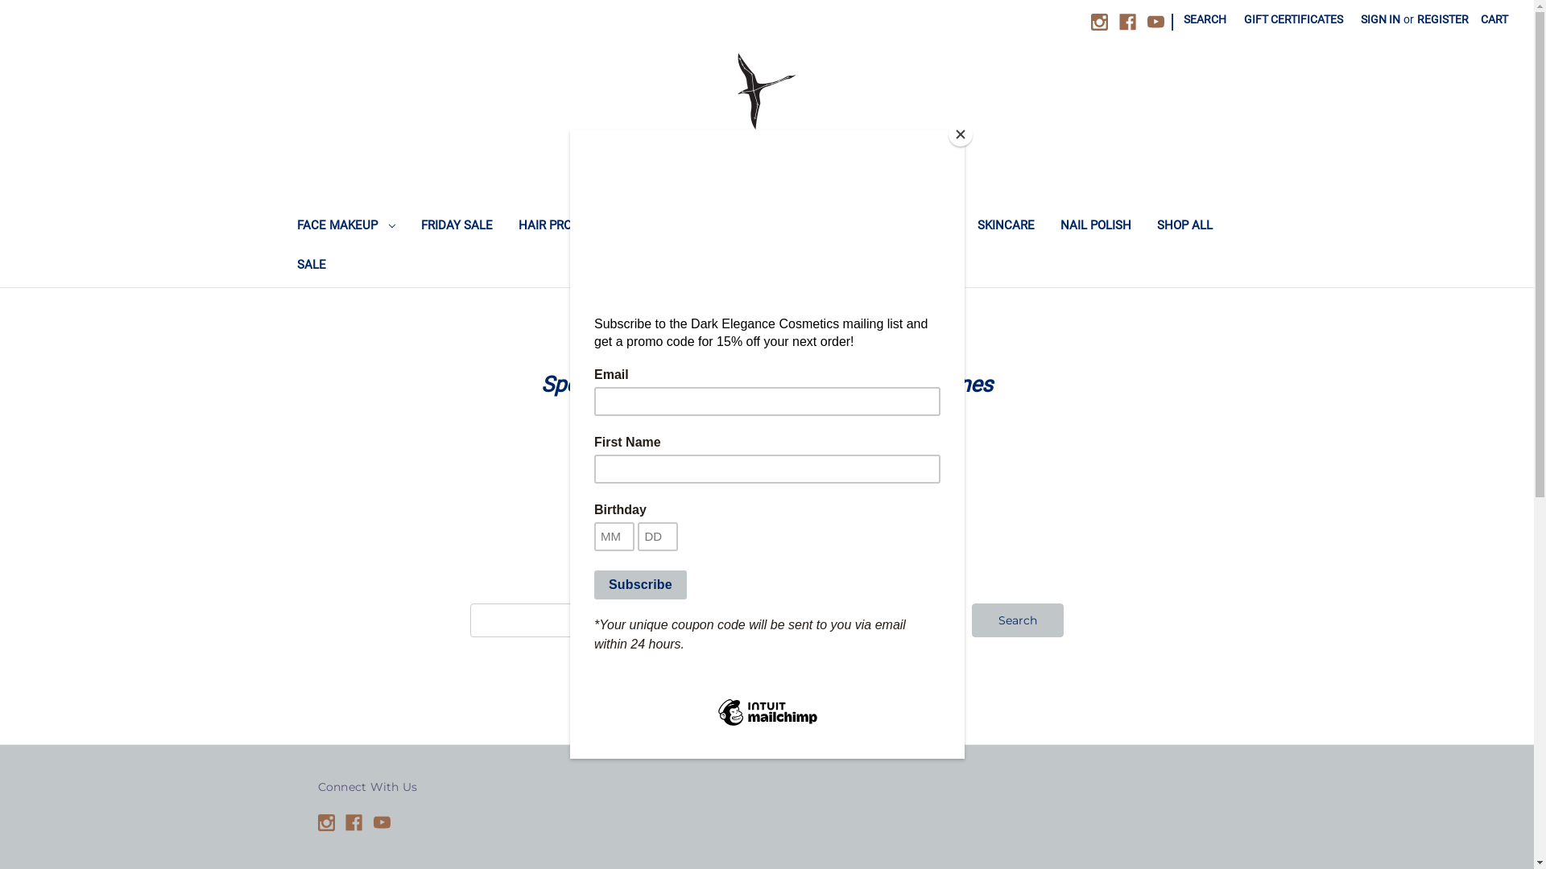  What do you see at coordinates (784, 476) in the screenshot?
I see `Error` at bounding box center [784, 476].